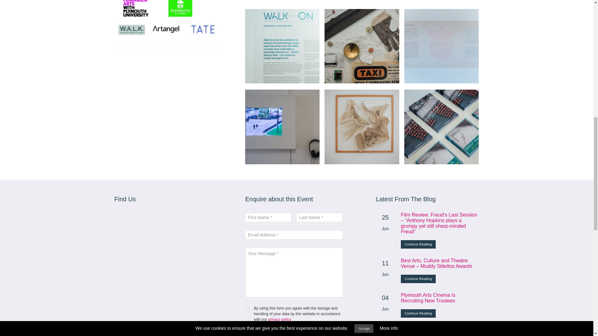 This screenshot has height=336, width=598. I want to click on Submit, so click(256, 332).